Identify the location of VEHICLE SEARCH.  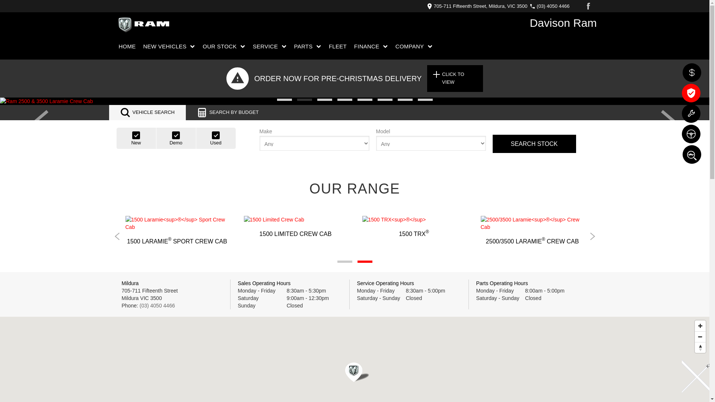
(147, 112).